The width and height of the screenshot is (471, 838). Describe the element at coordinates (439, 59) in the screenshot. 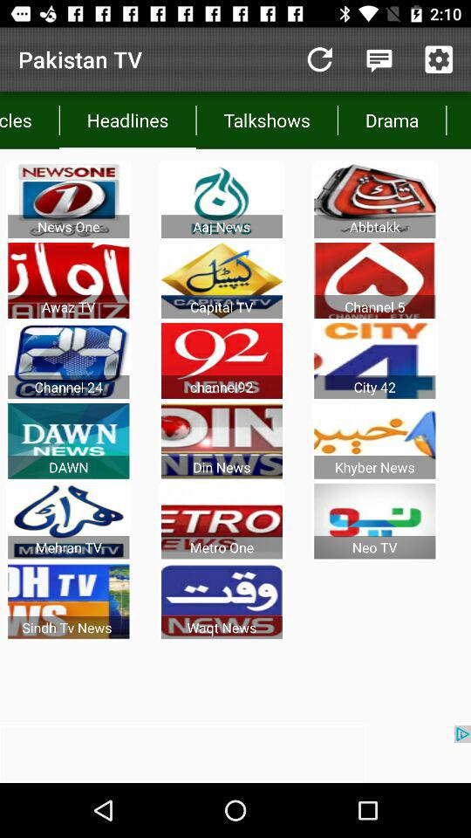

I see `go to settings` at that location.